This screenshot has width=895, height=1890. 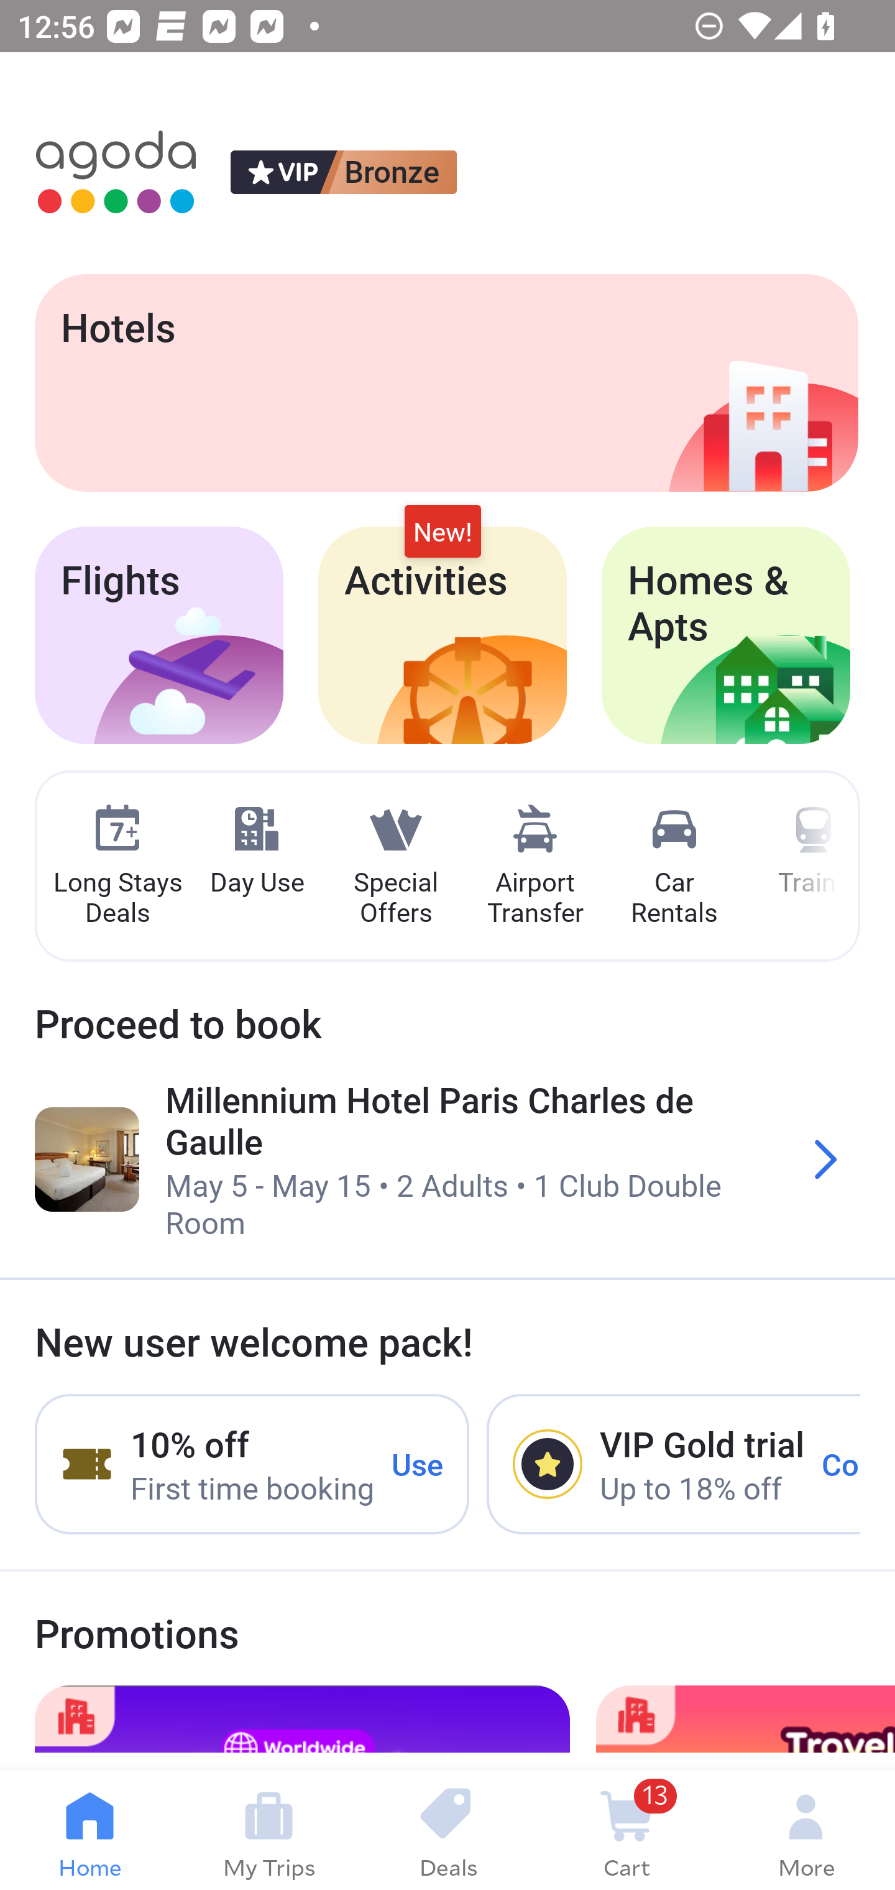 What do you see at coordinates (535, 867) in the screenshot?
I see `Airport Transfer` at bounding box center [535, 867].